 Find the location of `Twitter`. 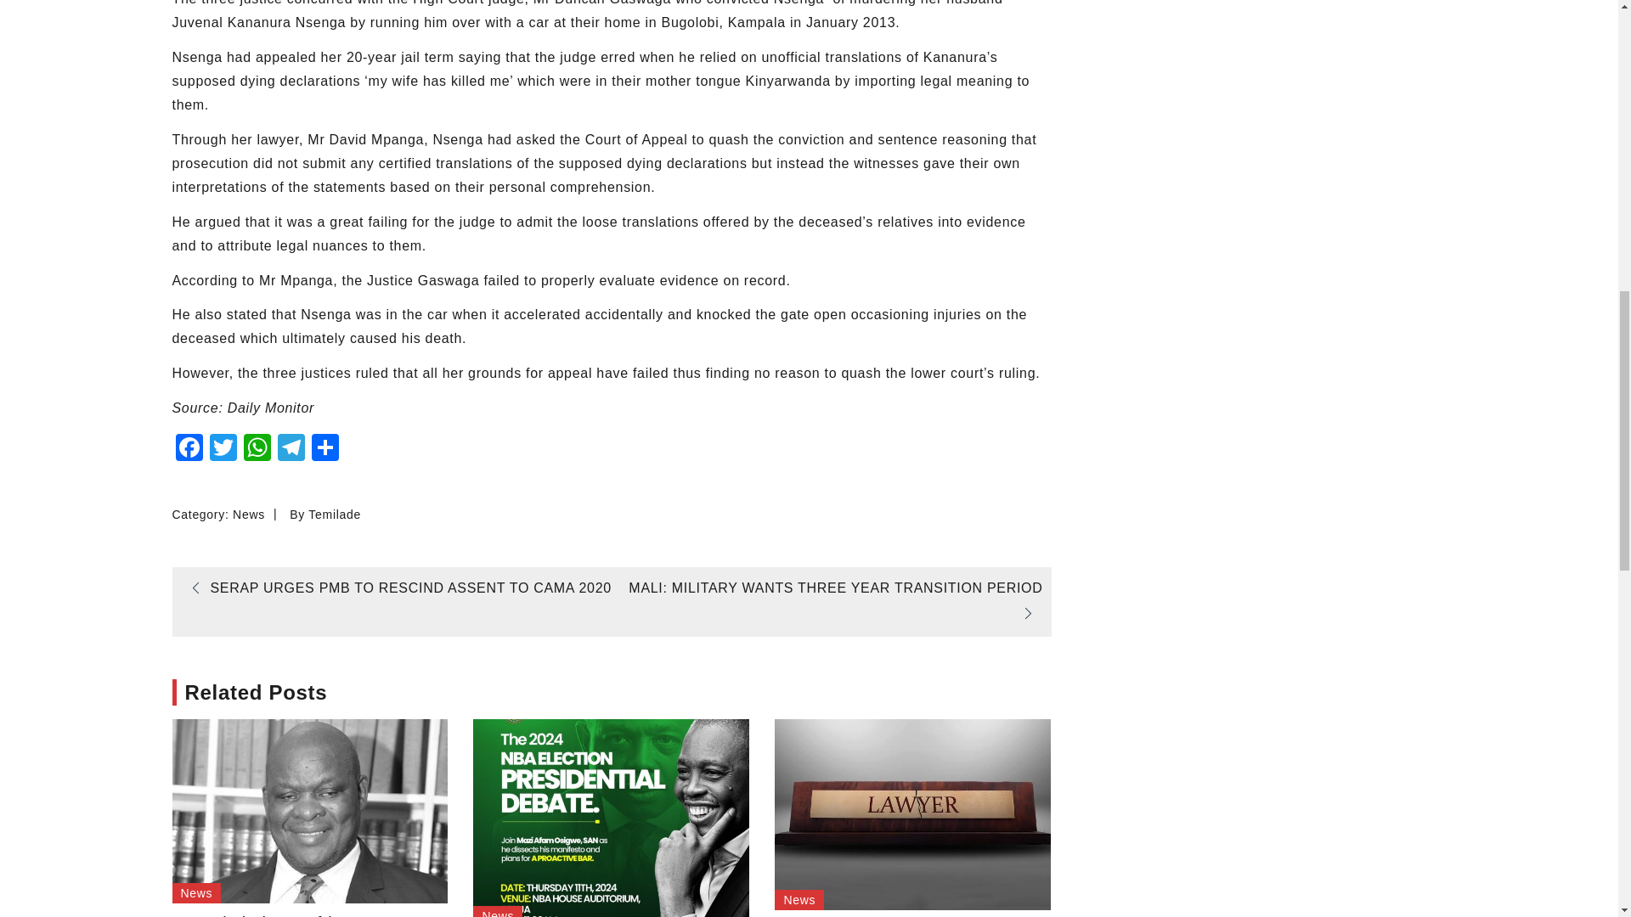

Twitter is located at coordinates (223, 448).